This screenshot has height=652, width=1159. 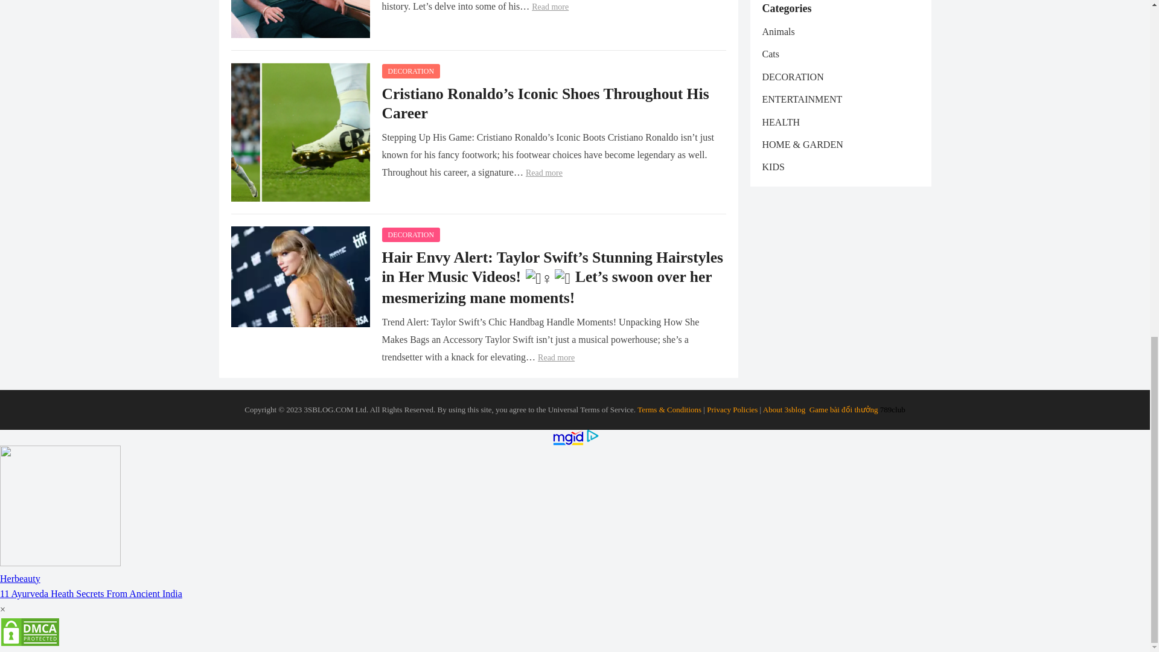 I want to click on Read more, so click(x=544, y=173).